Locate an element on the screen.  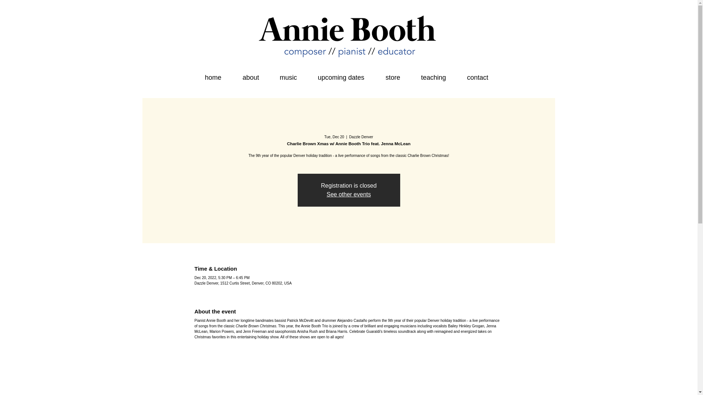
contact is located at coordinates (477, 77).